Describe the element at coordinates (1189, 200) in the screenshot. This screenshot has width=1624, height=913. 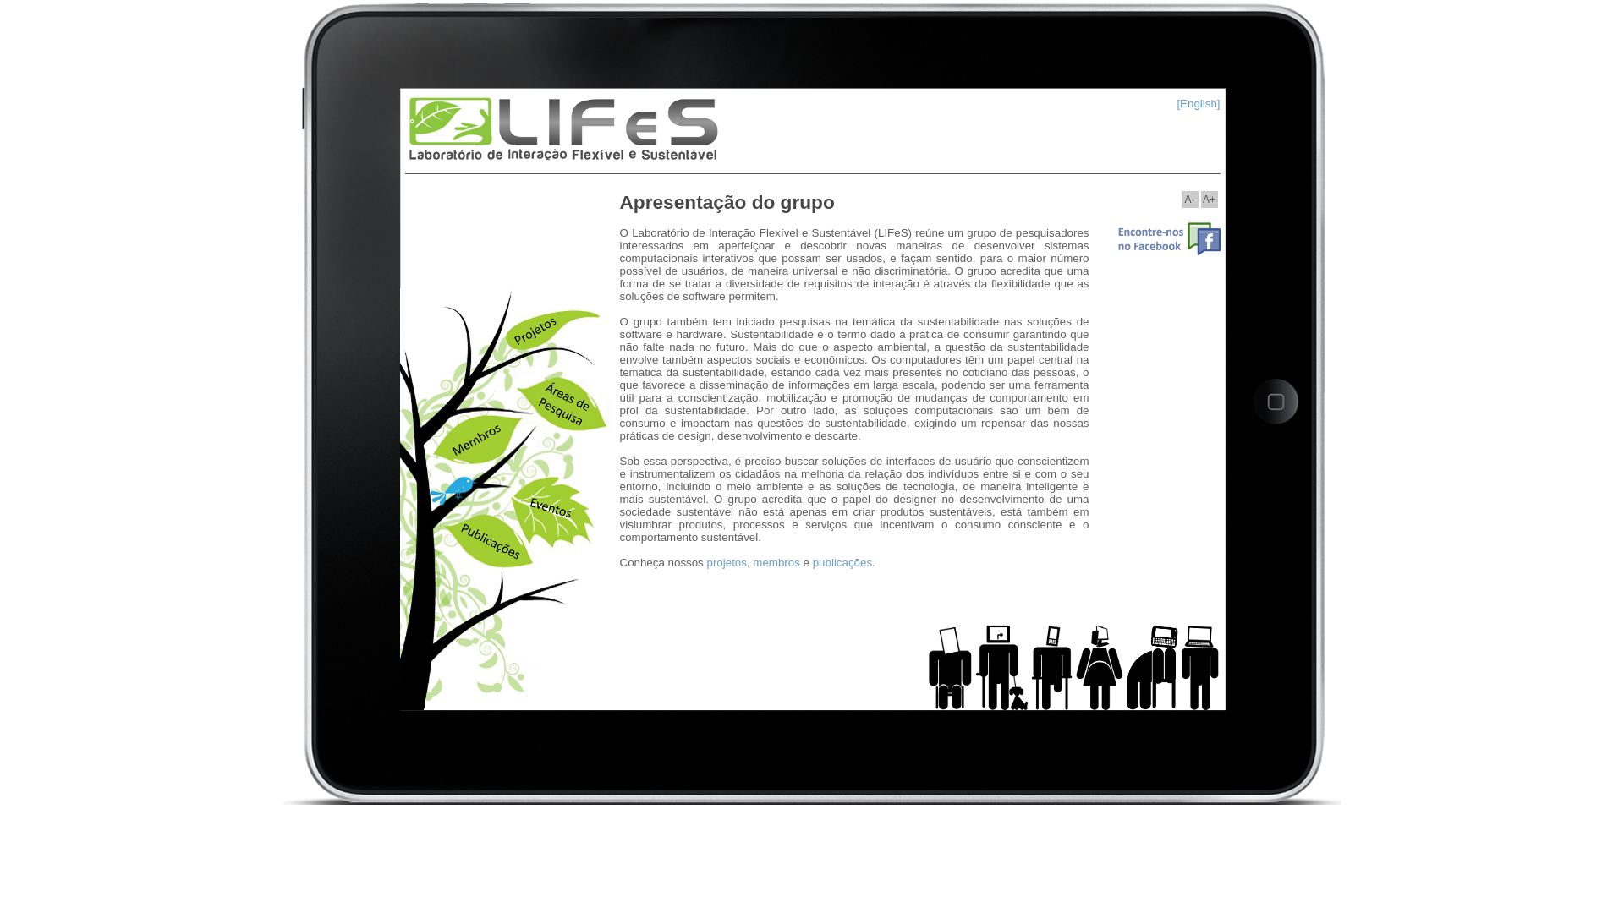
I see `A-` at that location.